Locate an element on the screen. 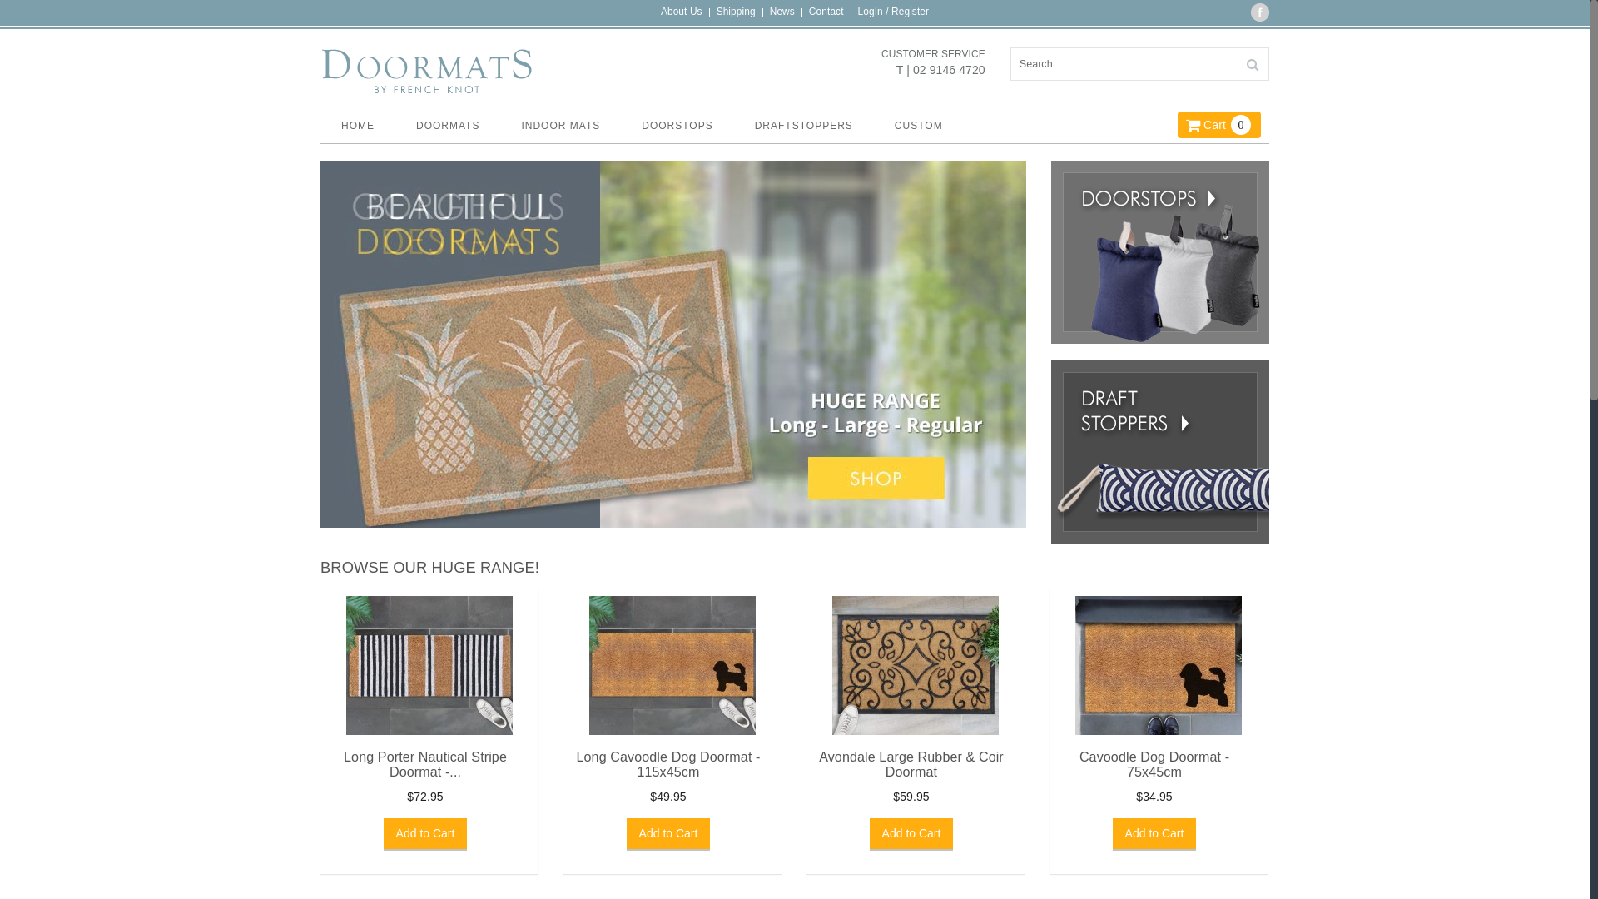 This screenshot has width=1598, height=899. News is located at coordinates (782, 12).